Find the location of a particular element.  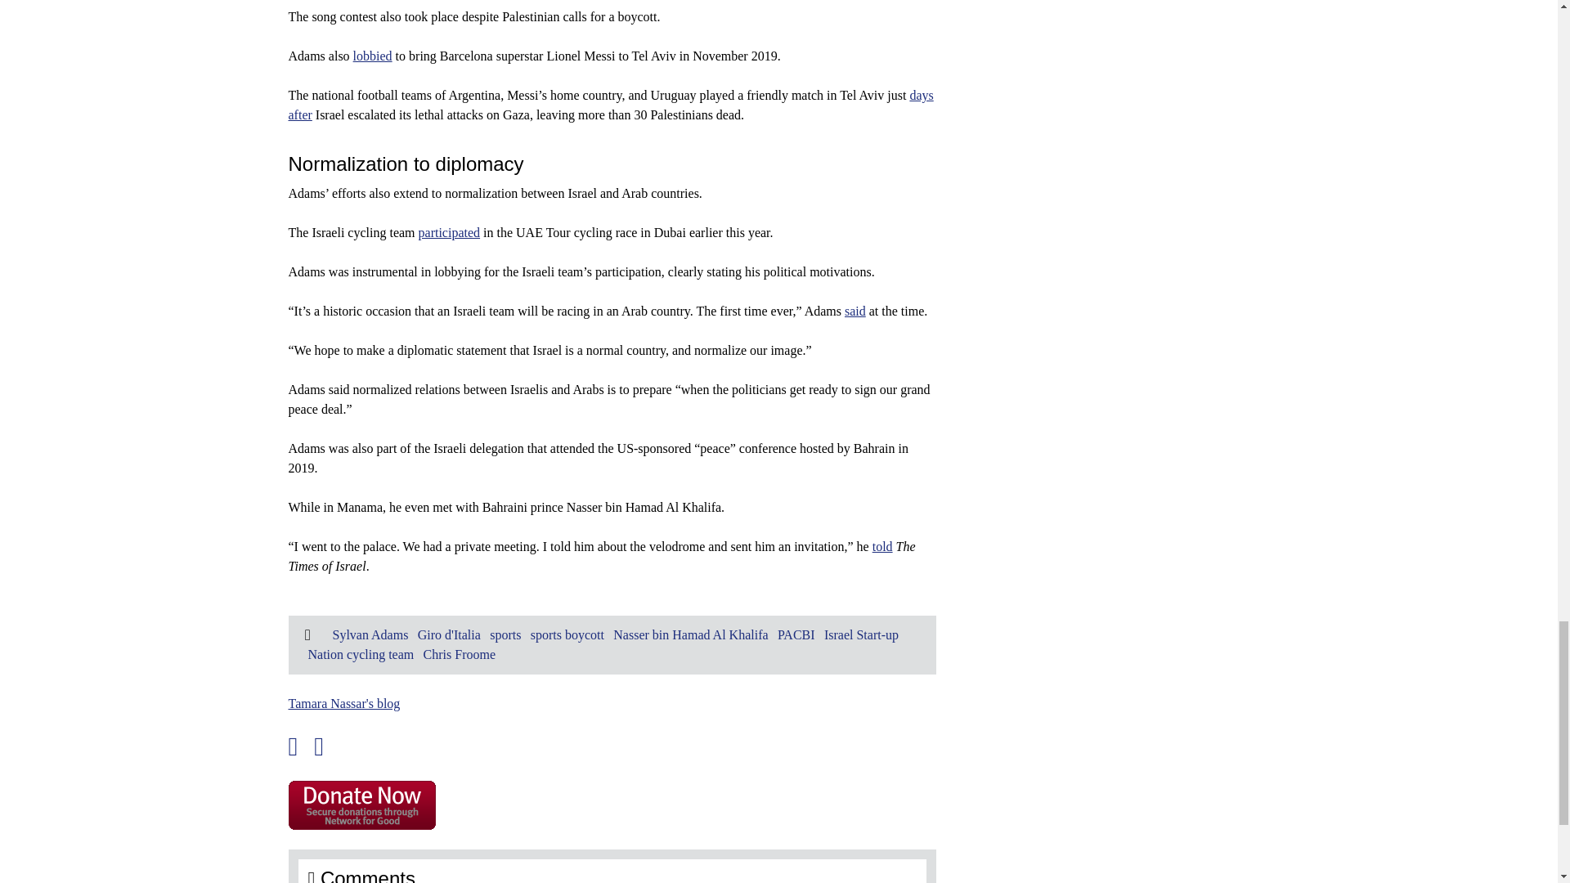

days after is located at coordinates (610, 105).